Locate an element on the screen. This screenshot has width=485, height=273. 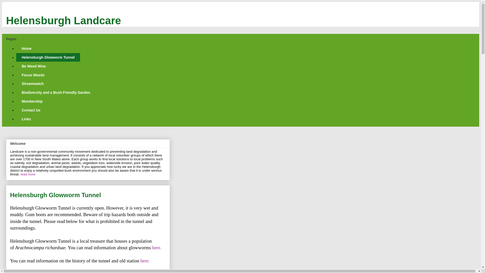
Helensburgh Landcare is located at coordinates (64, 21).